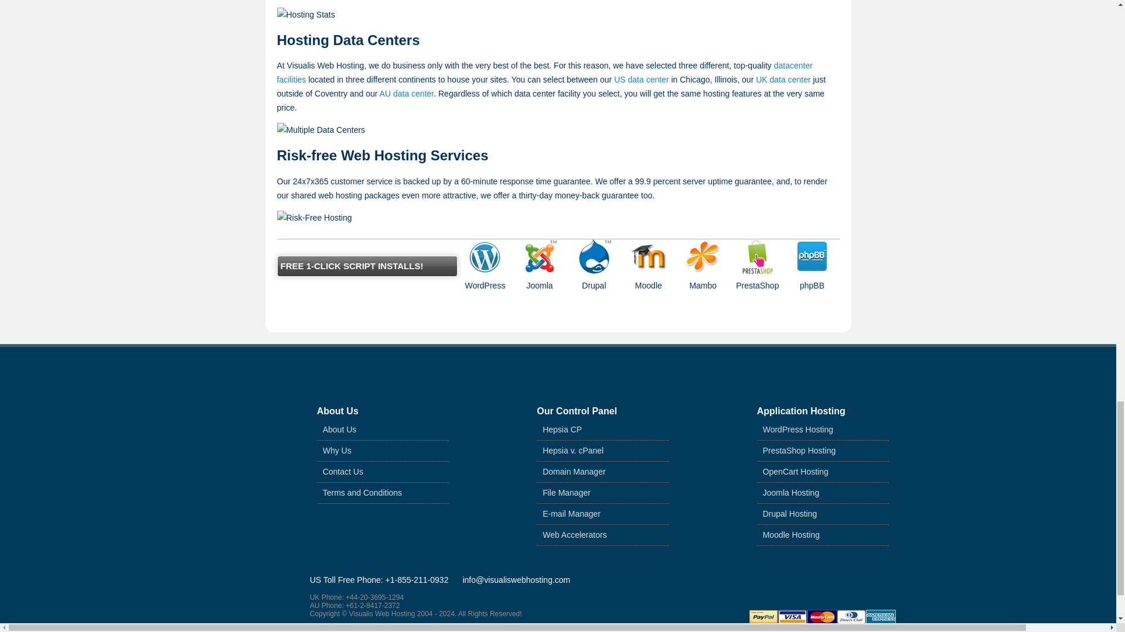 This screenshot has width=1125, height=632. What do you see at coordinates (340, 430) in the screenshot?
I see `About Us` at bounding box center [340, 430].